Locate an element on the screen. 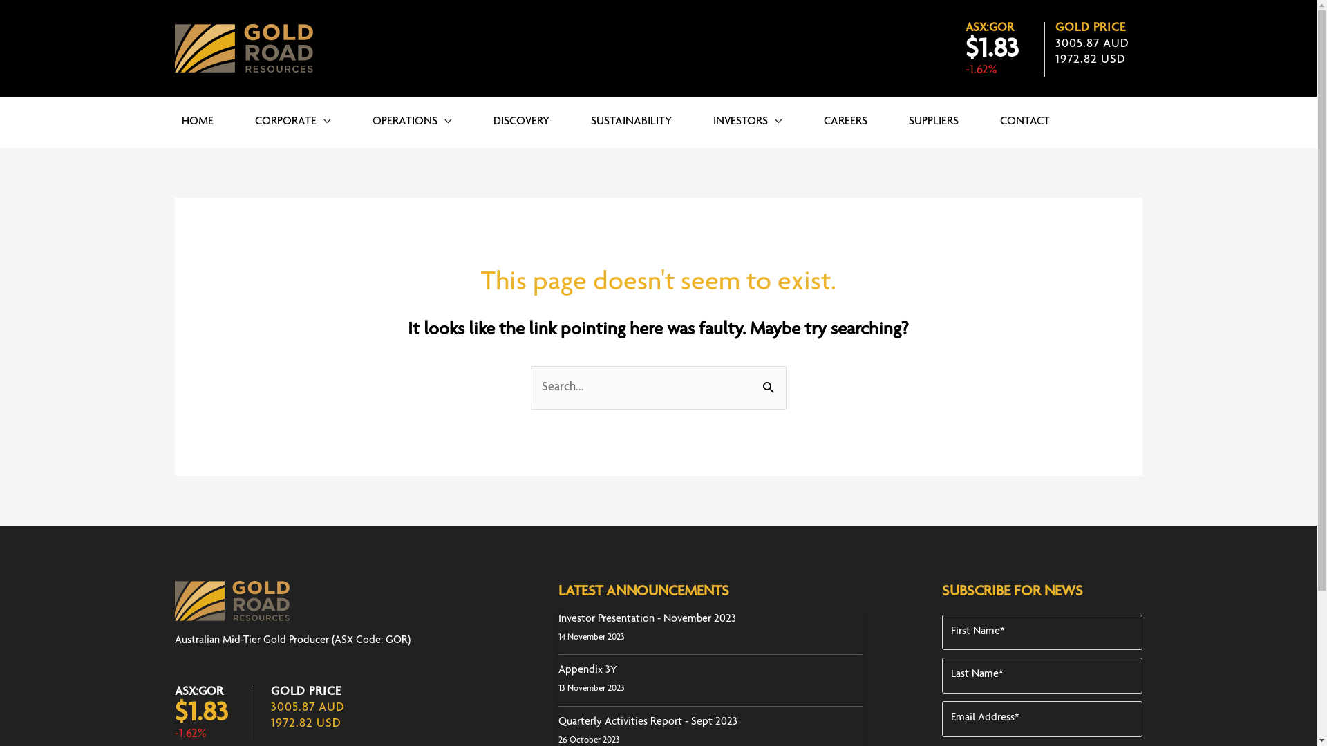  CORPORATE is located at coordinates (292, 122).